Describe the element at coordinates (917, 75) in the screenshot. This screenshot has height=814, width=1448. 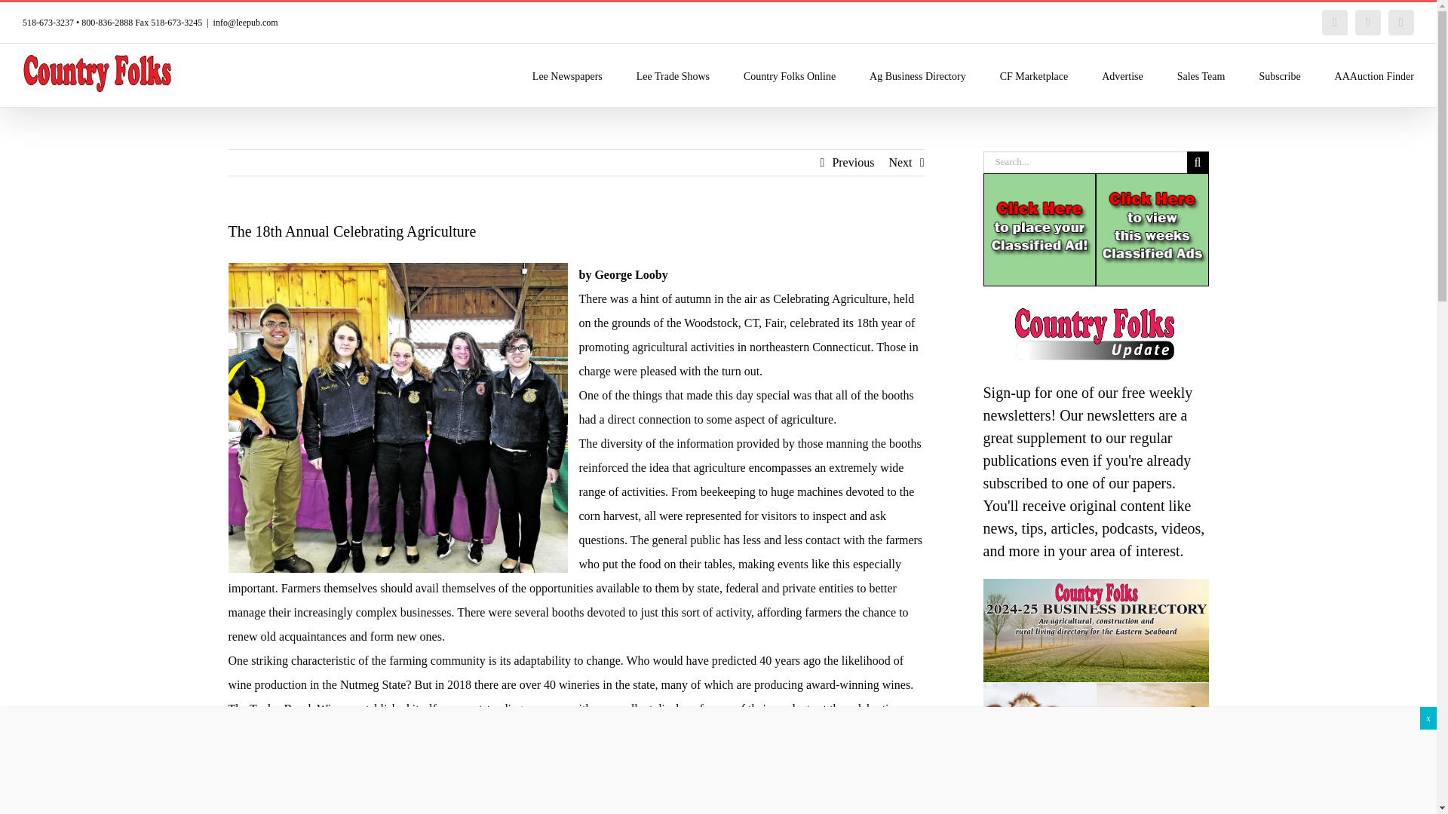
I see `Ag Business Directory` at that location.